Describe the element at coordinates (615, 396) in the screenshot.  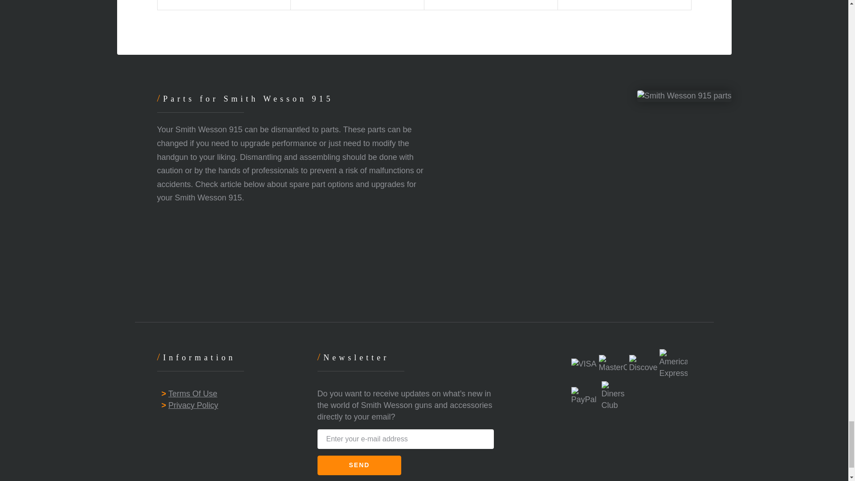
I see `Diners Club` at that location.